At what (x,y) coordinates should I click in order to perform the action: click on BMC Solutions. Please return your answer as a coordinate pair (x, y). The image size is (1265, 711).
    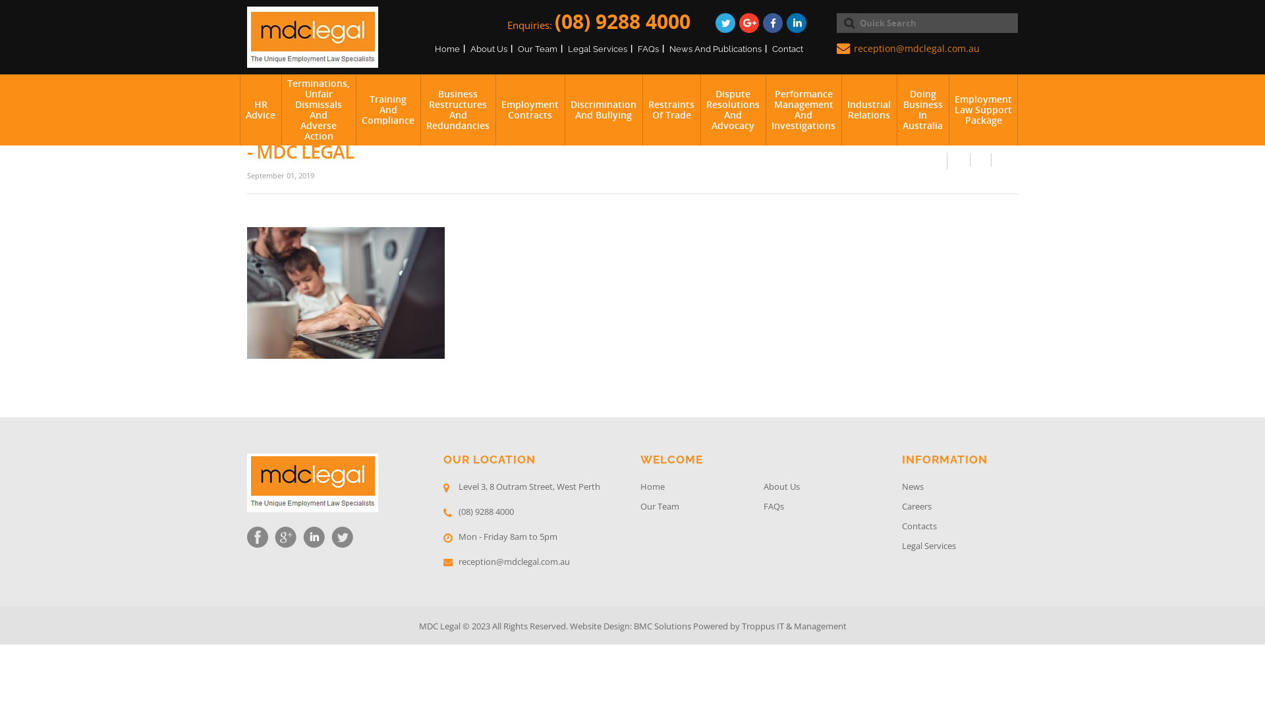
    Looking at the image, I should click on (663, 626).